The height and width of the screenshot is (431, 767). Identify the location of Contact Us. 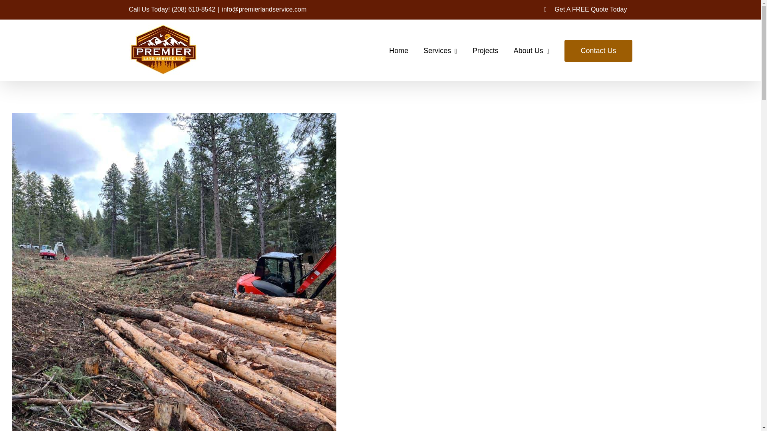
(598, 49).